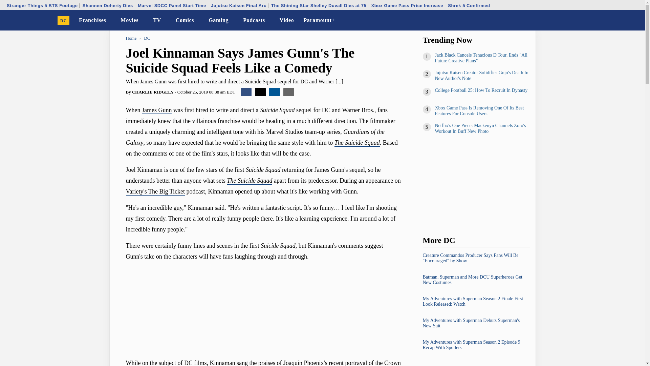 This screenshot has height=366, width=650. I want to click on 3rd party ad content, so click(263, 287).